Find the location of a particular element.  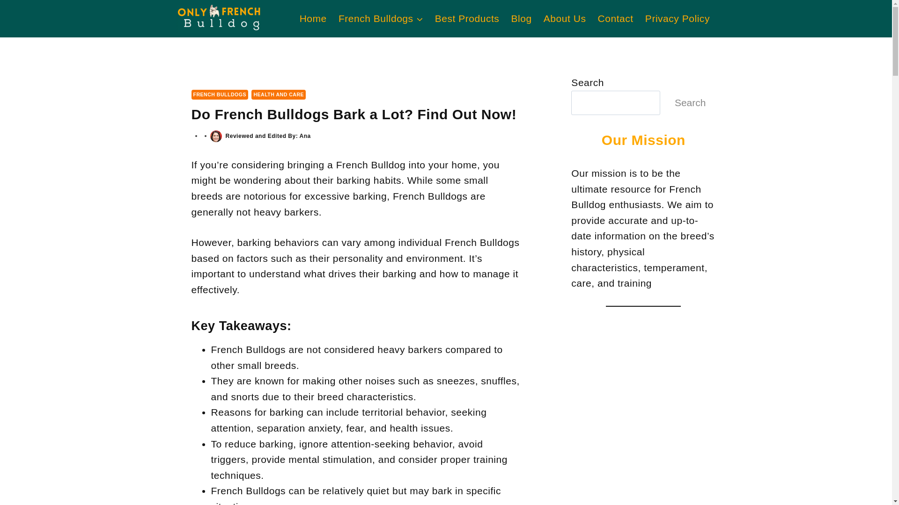

HEALTH AND CARE is located at coordinates (278, 94).